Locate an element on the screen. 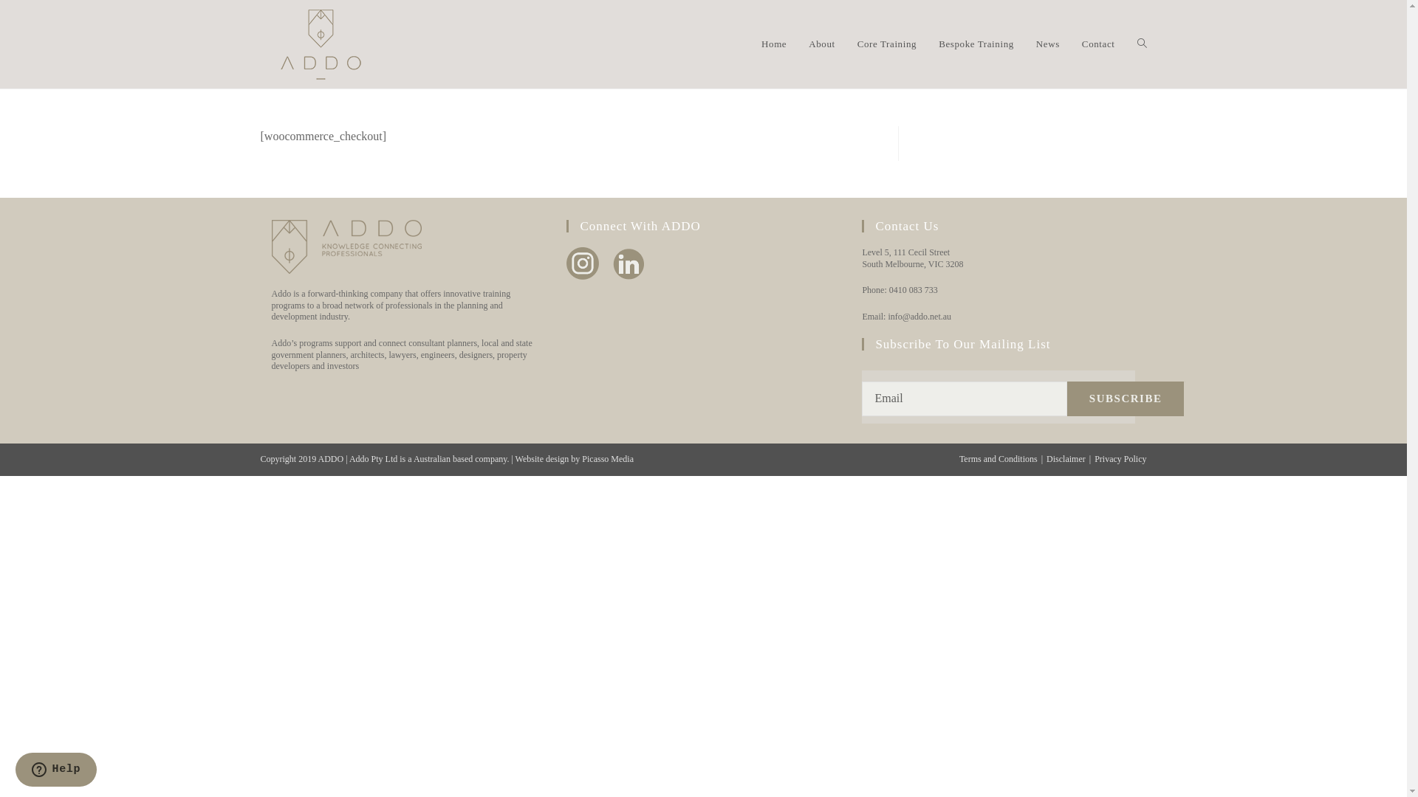 This screenshot has height=797, width=1418. Disclaimer is located at coordinates (1066, 459).